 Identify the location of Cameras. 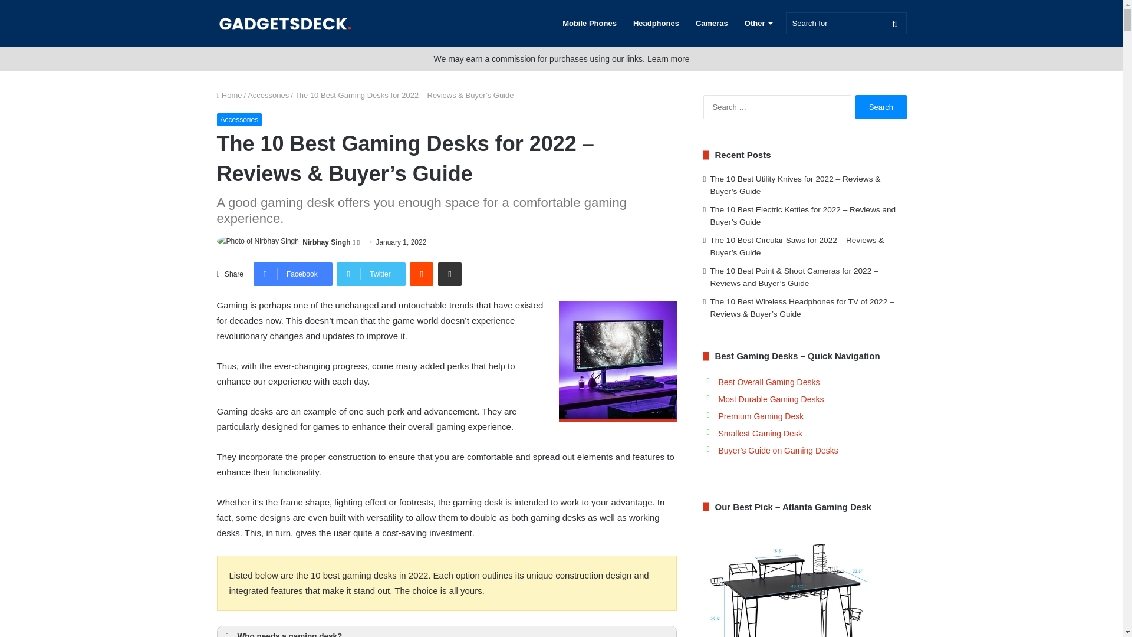
(712, 24).